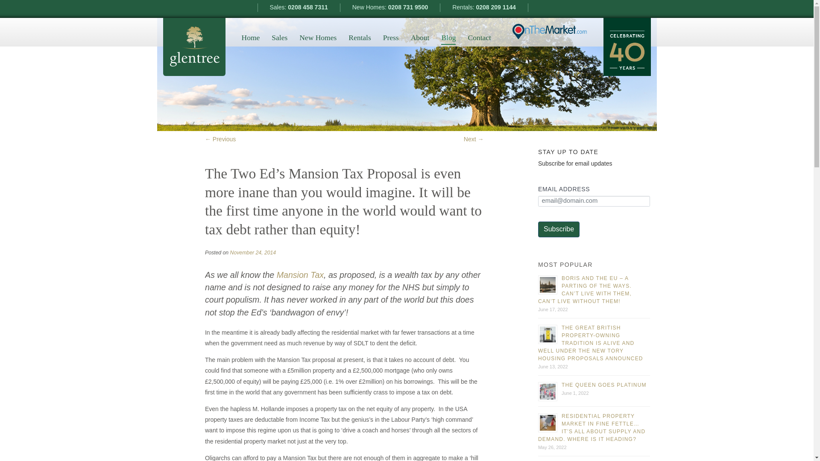 The height and width of the screenshot is (461, 820). Describe the element at coordinates (194, 47) in the screenshot. I see `Glentree Estate Agents` at that location.